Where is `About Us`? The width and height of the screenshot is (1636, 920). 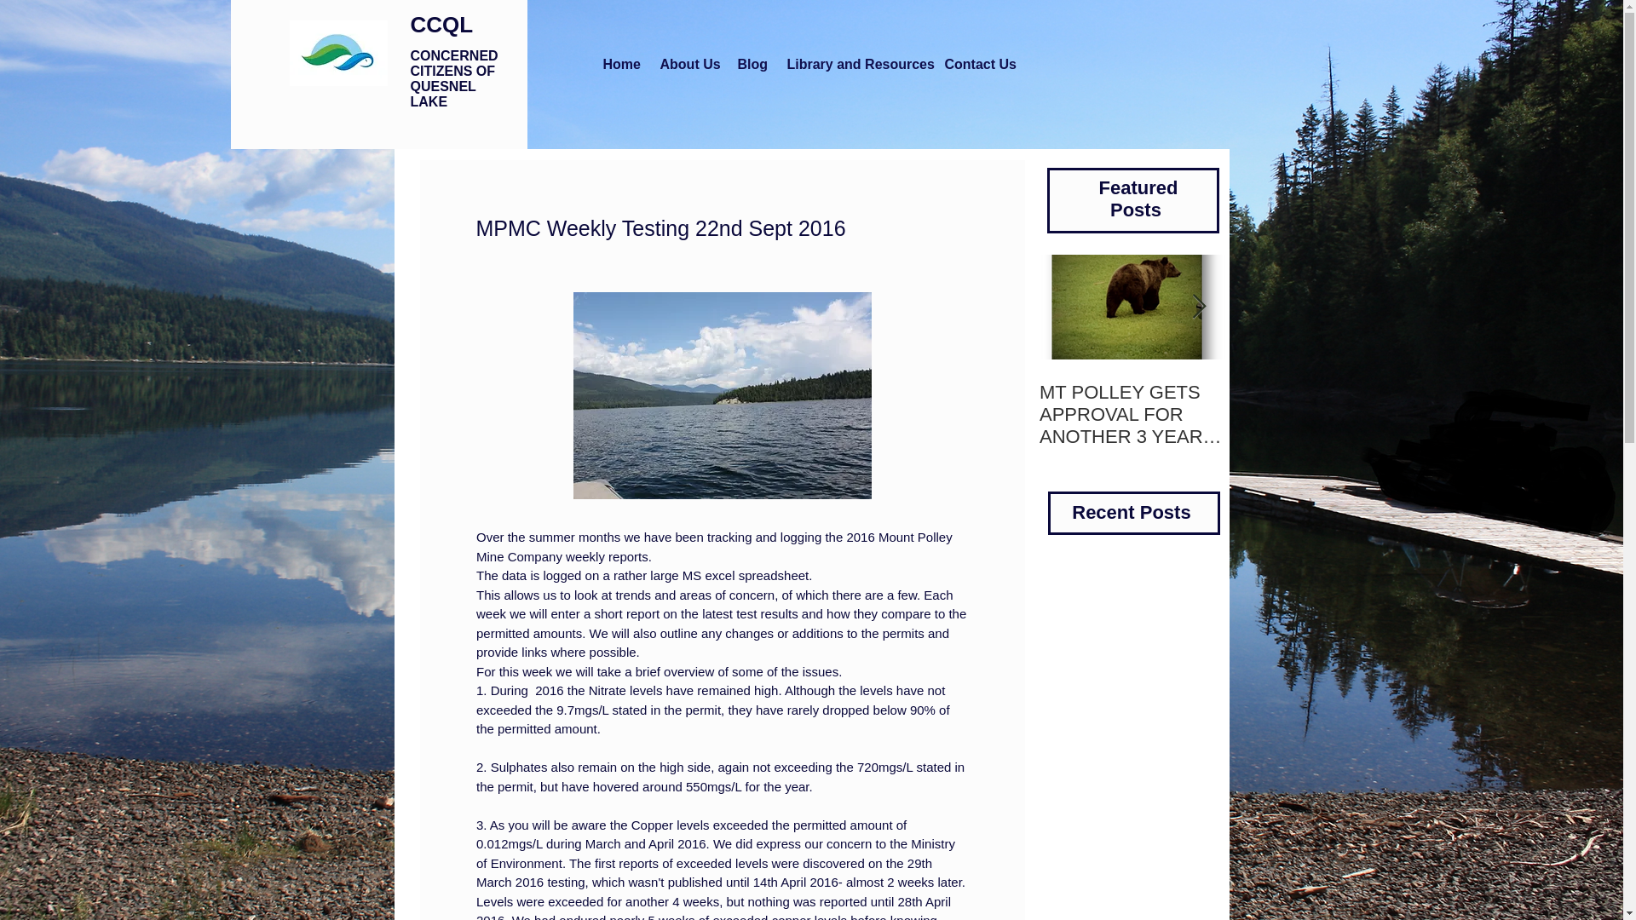 About Us is located at coordinates (688, 64).